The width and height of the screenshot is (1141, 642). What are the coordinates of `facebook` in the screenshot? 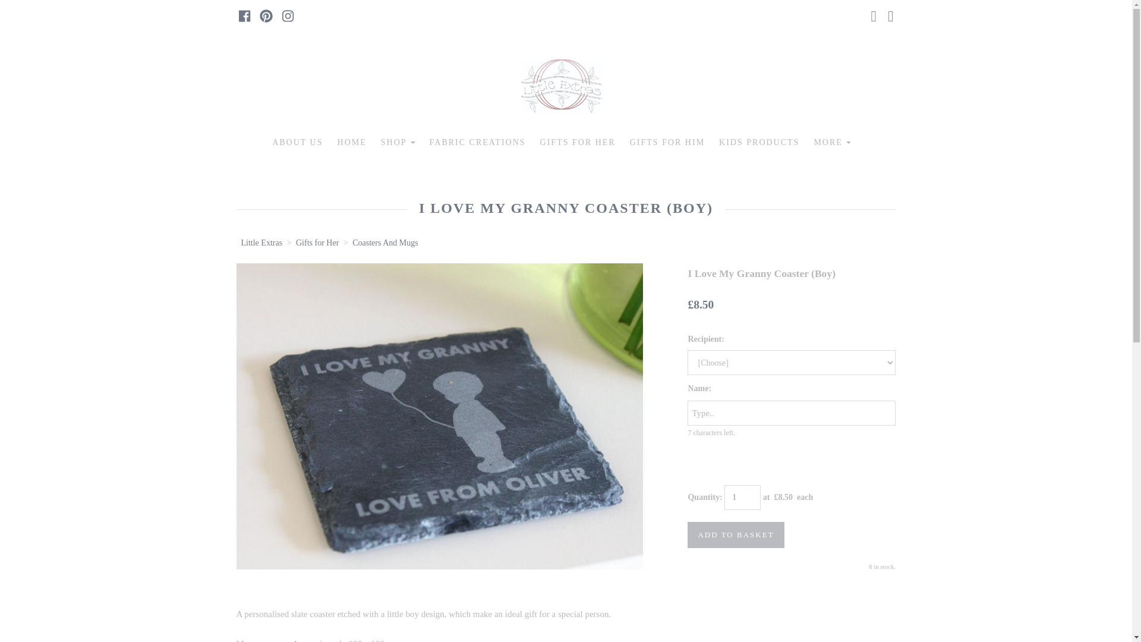 It's located at (244, 16).